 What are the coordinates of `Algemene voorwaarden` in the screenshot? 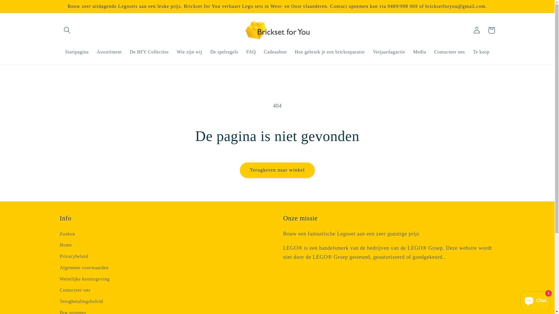 It's located at (84, 267).